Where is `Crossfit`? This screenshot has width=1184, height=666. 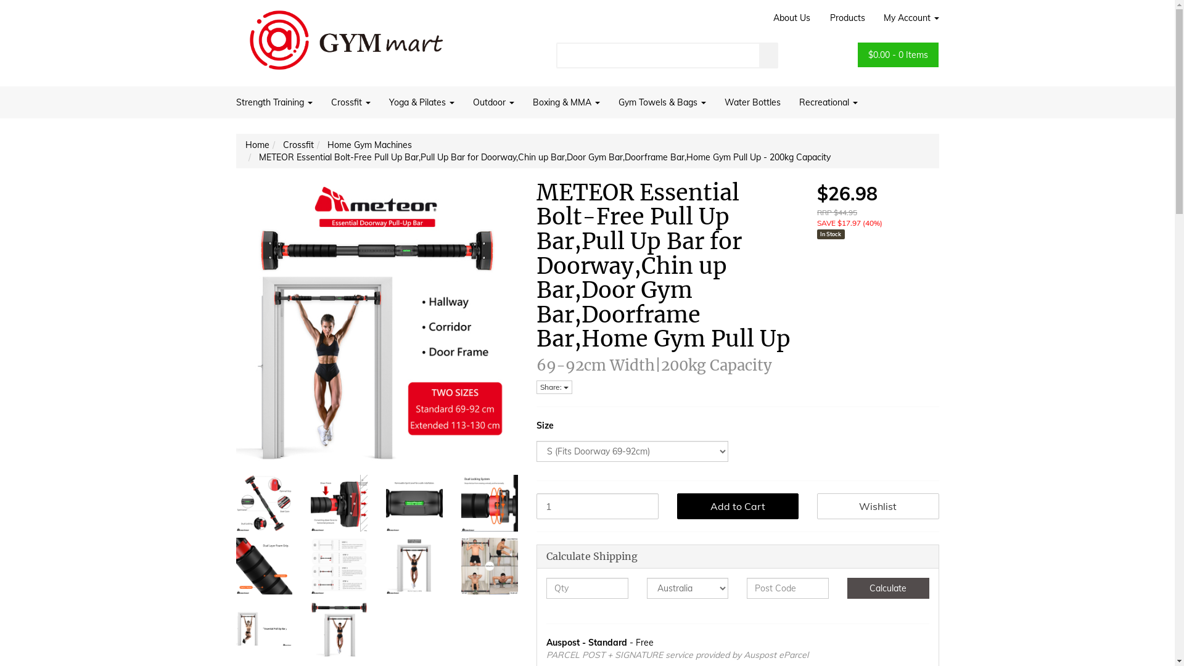 Crossfit is located at coordinates (351, 102).